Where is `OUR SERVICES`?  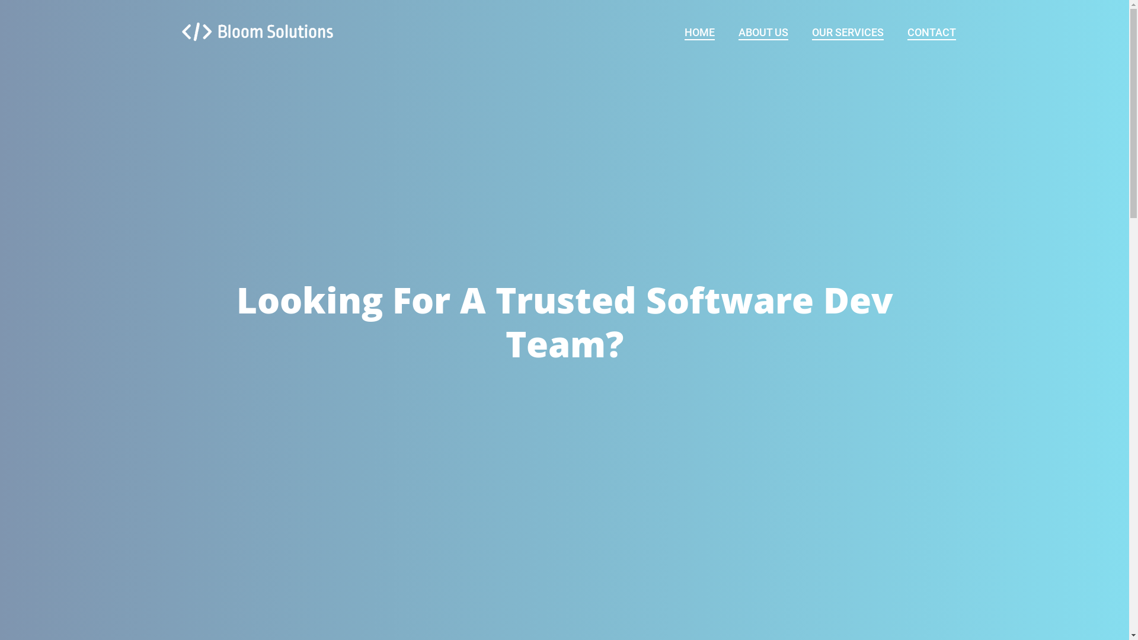 OUR SERVICES is located at coordinates (848, 33).